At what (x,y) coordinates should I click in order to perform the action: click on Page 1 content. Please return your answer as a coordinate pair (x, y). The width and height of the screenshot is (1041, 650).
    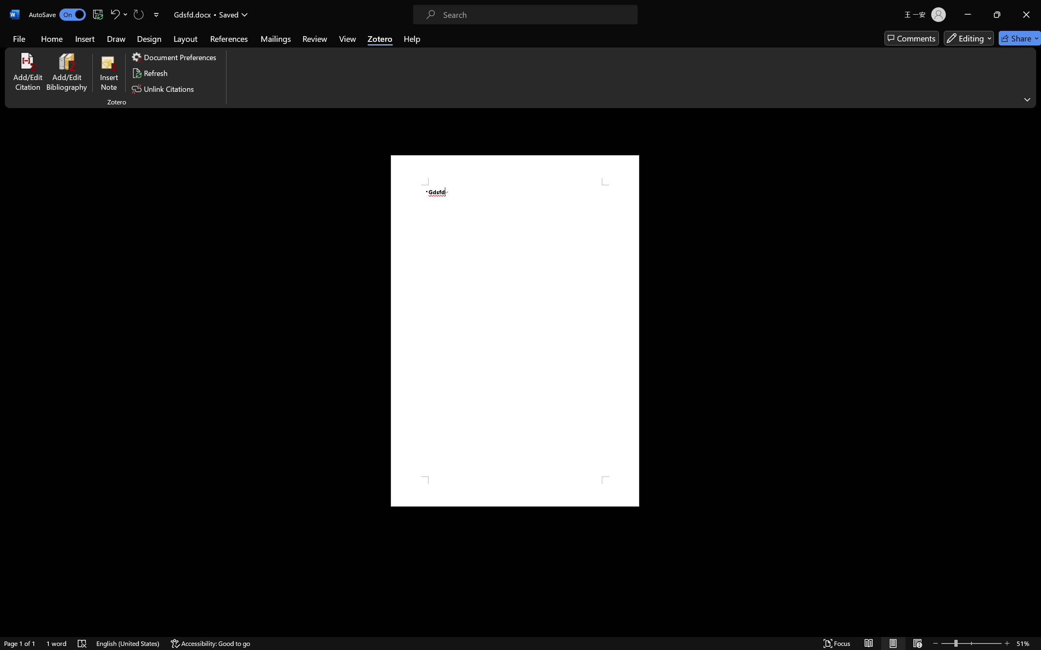
    Looking at the image, I should click on (515, 331).